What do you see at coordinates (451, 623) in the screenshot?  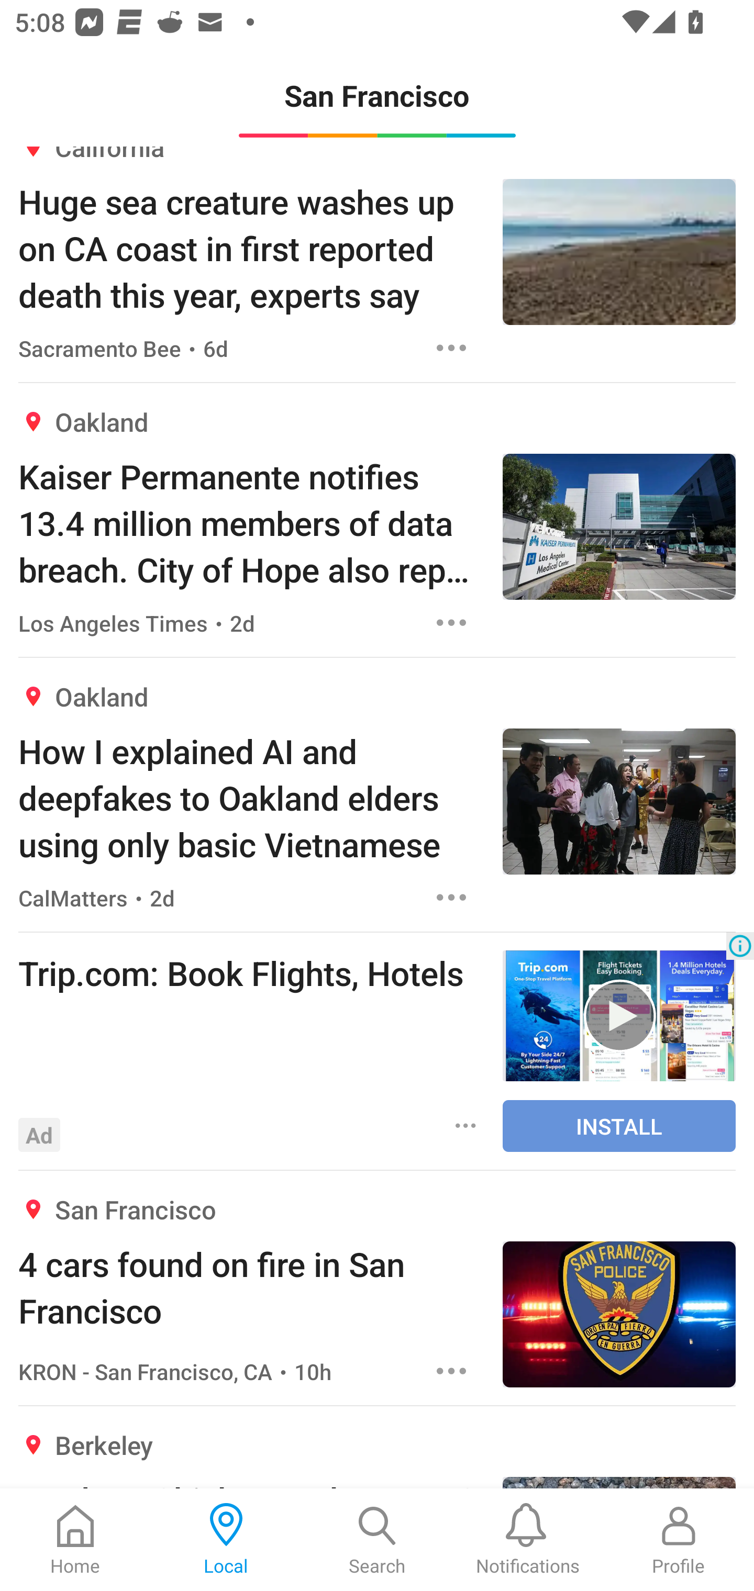 I see `Options` at bounding box center [451, 623].